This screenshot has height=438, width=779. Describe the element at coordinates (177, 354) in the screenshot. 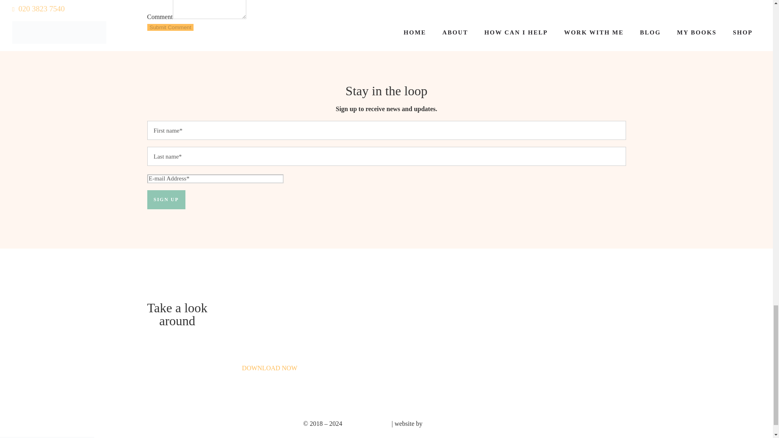

I see `My Story` at that location.